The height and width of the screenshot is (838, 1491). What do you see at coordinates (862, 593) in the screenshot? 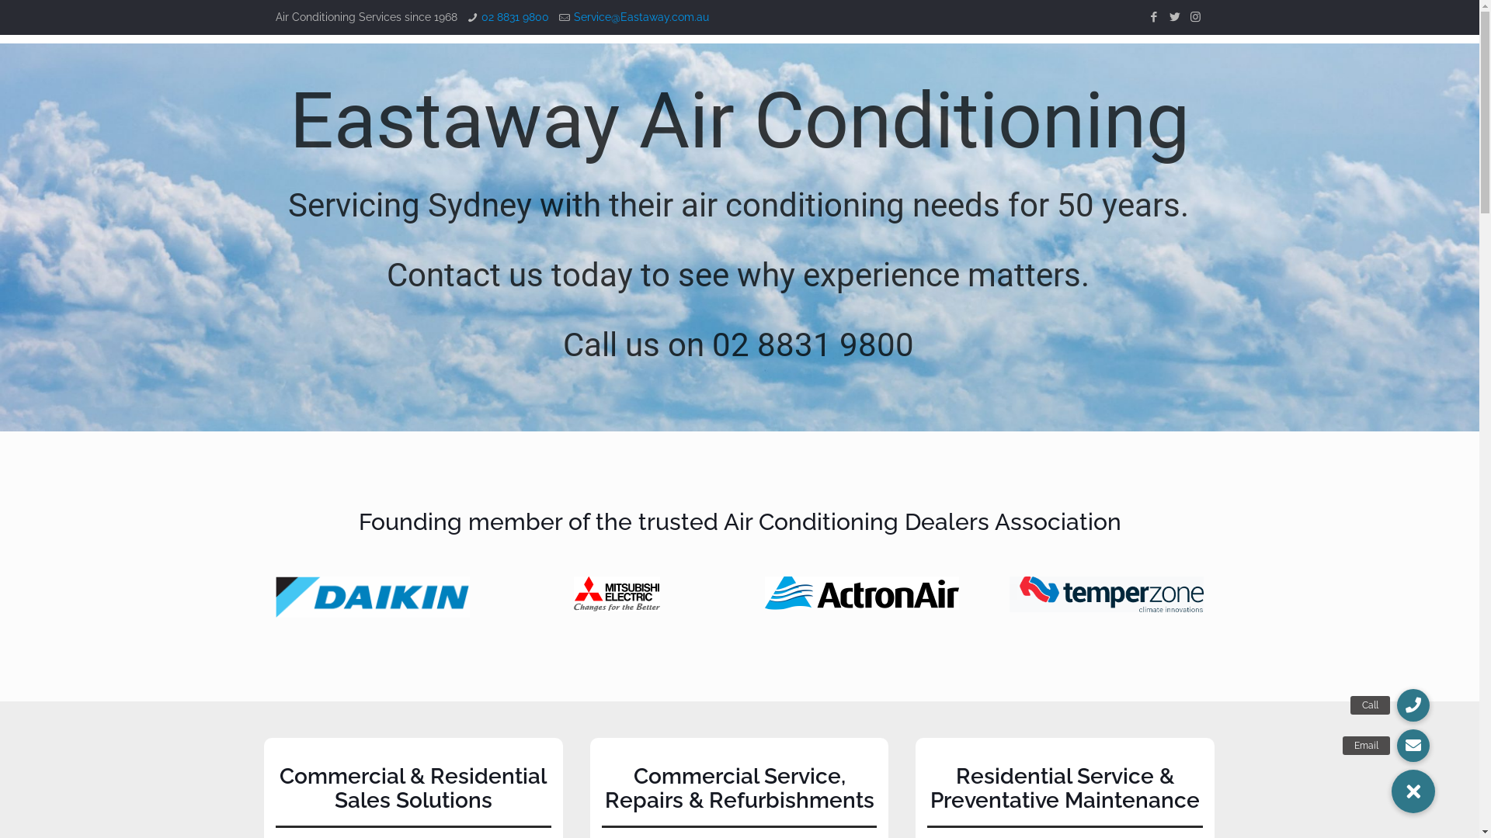
I see `ActronAir_logo2` at bounding box center [862, 593].